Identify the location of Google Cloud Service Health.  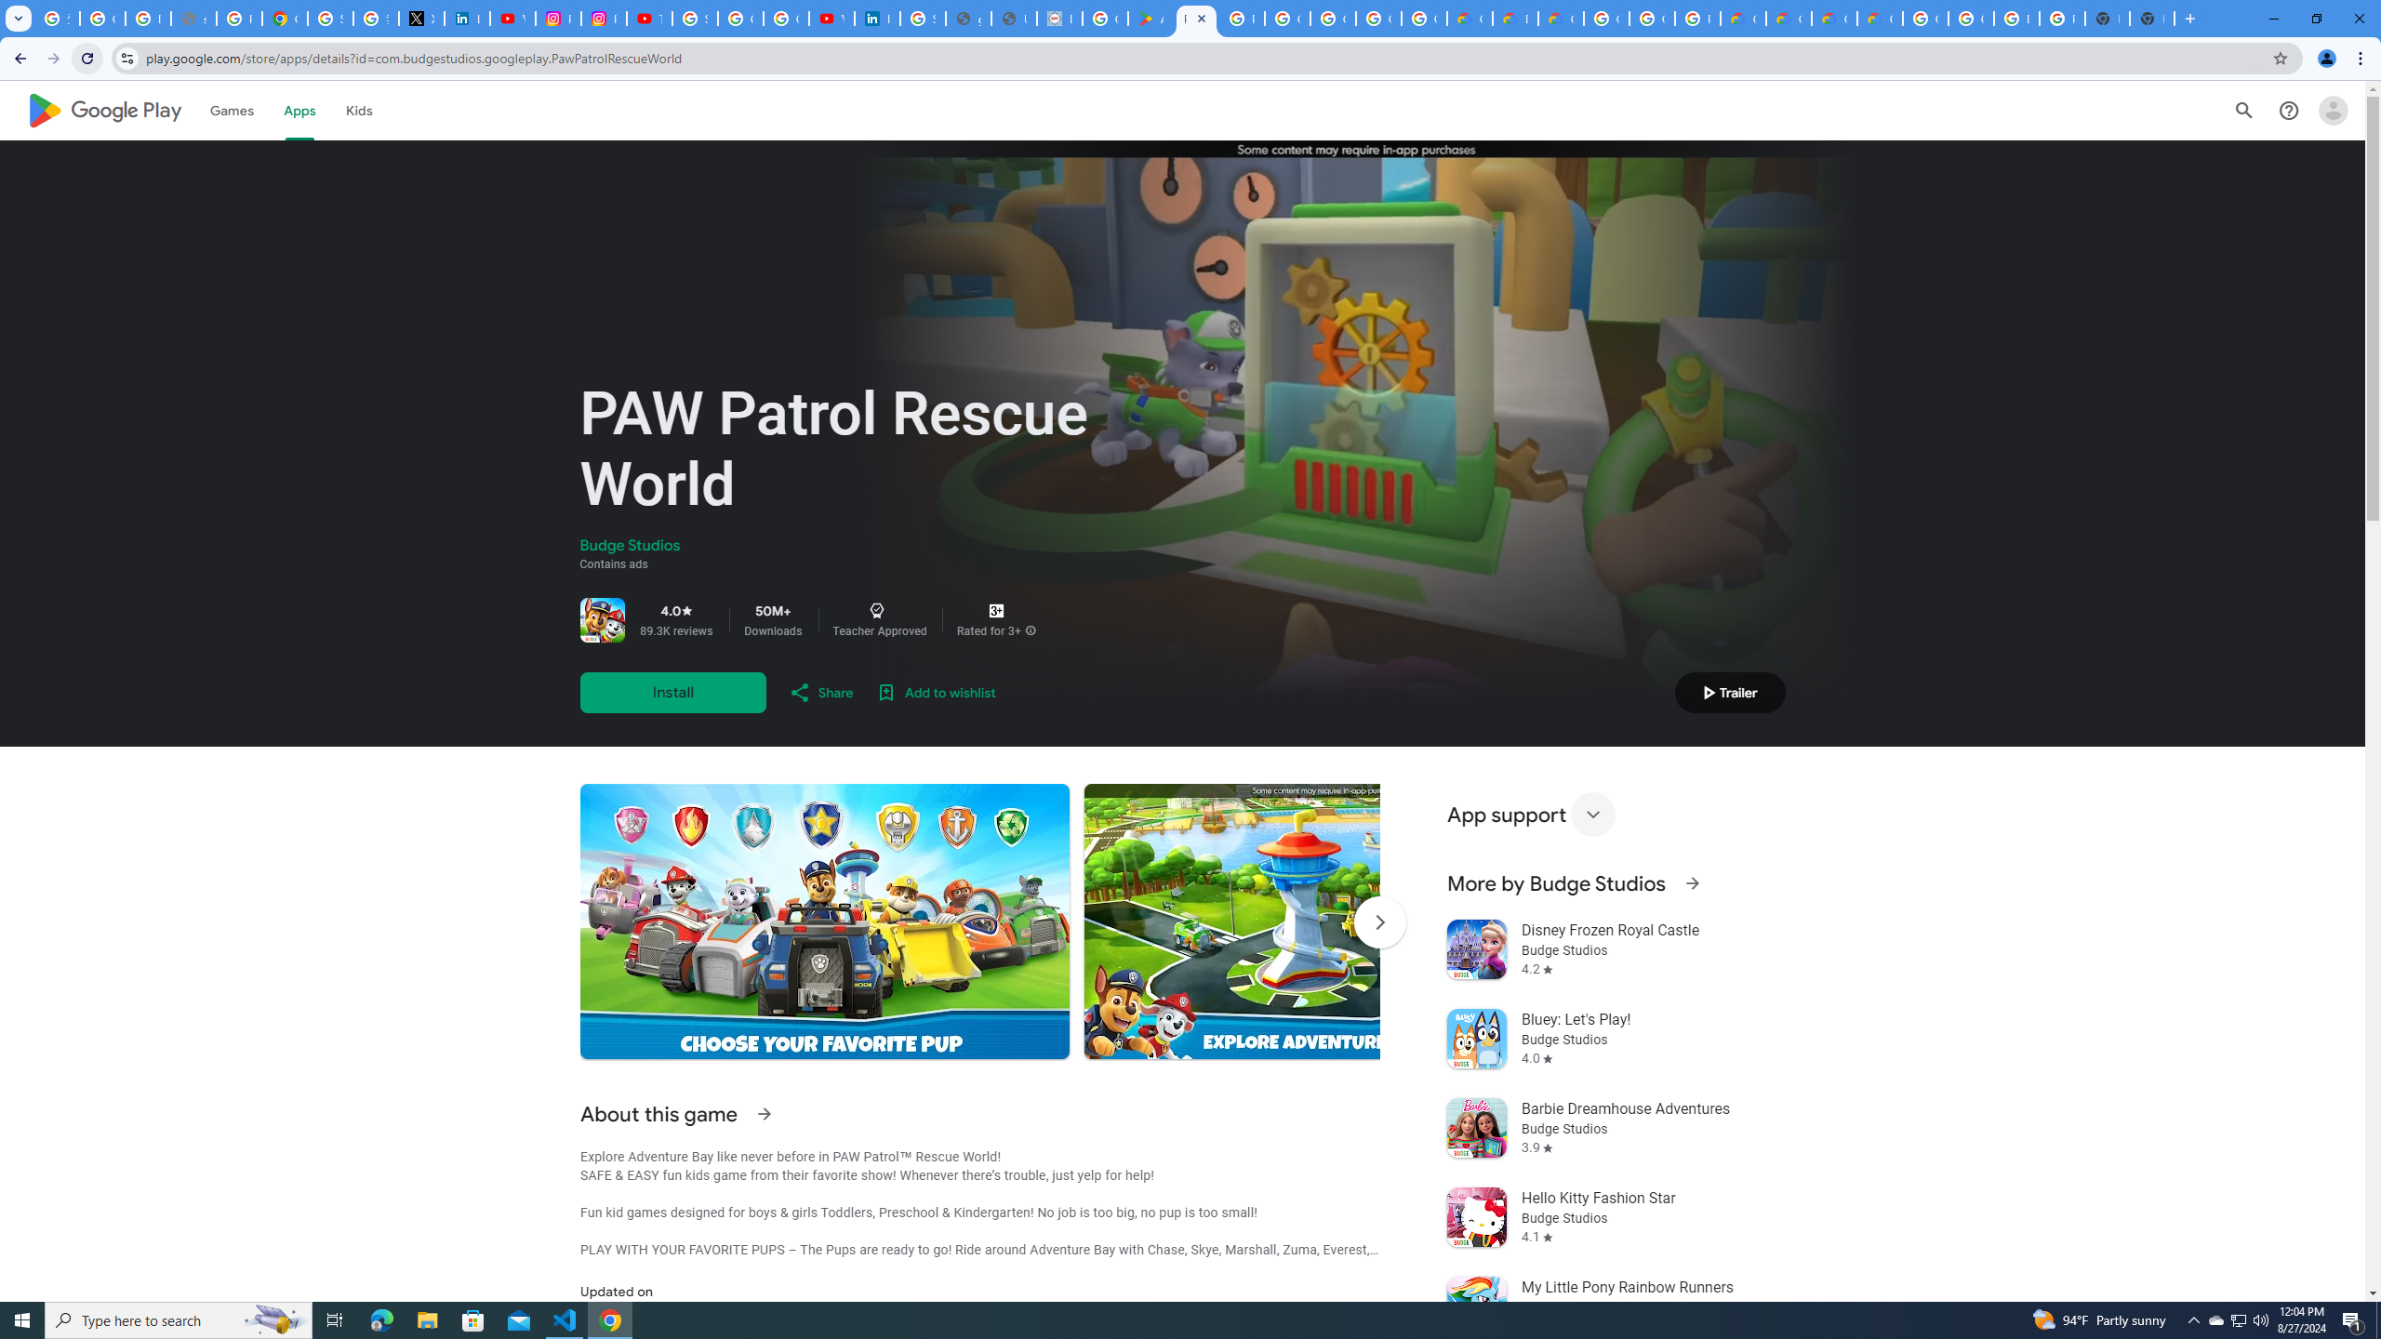
(1881, 19).